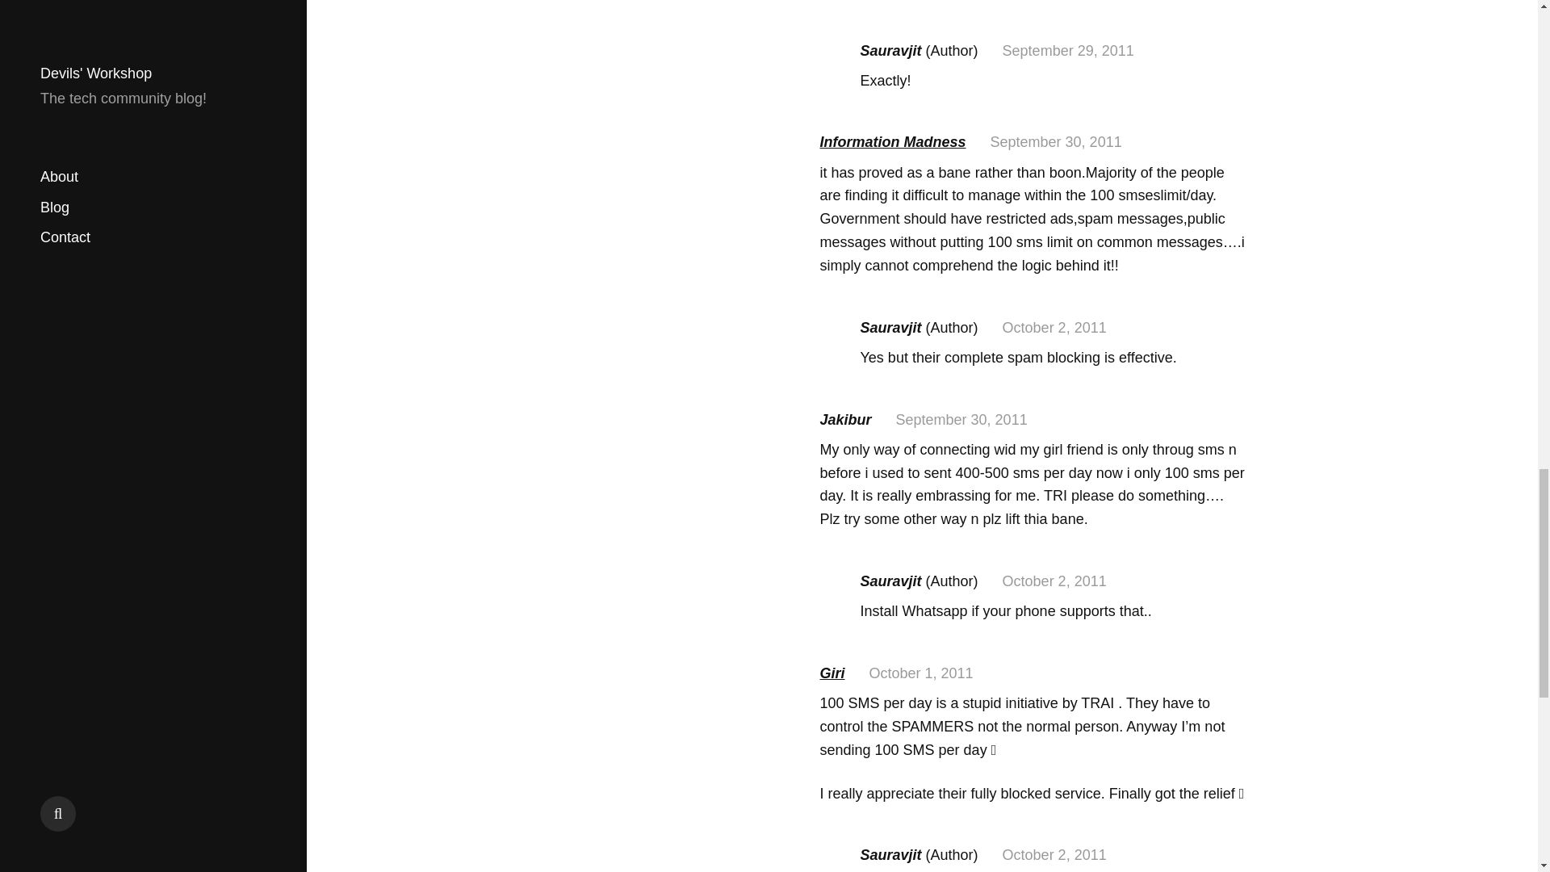 Image resolution: width=1550 pixels, height=872 pixels. What do you see at coordinates (921, 673) in the screenshot?
I see `October 1, 2011` at bounding box center [921, 673].